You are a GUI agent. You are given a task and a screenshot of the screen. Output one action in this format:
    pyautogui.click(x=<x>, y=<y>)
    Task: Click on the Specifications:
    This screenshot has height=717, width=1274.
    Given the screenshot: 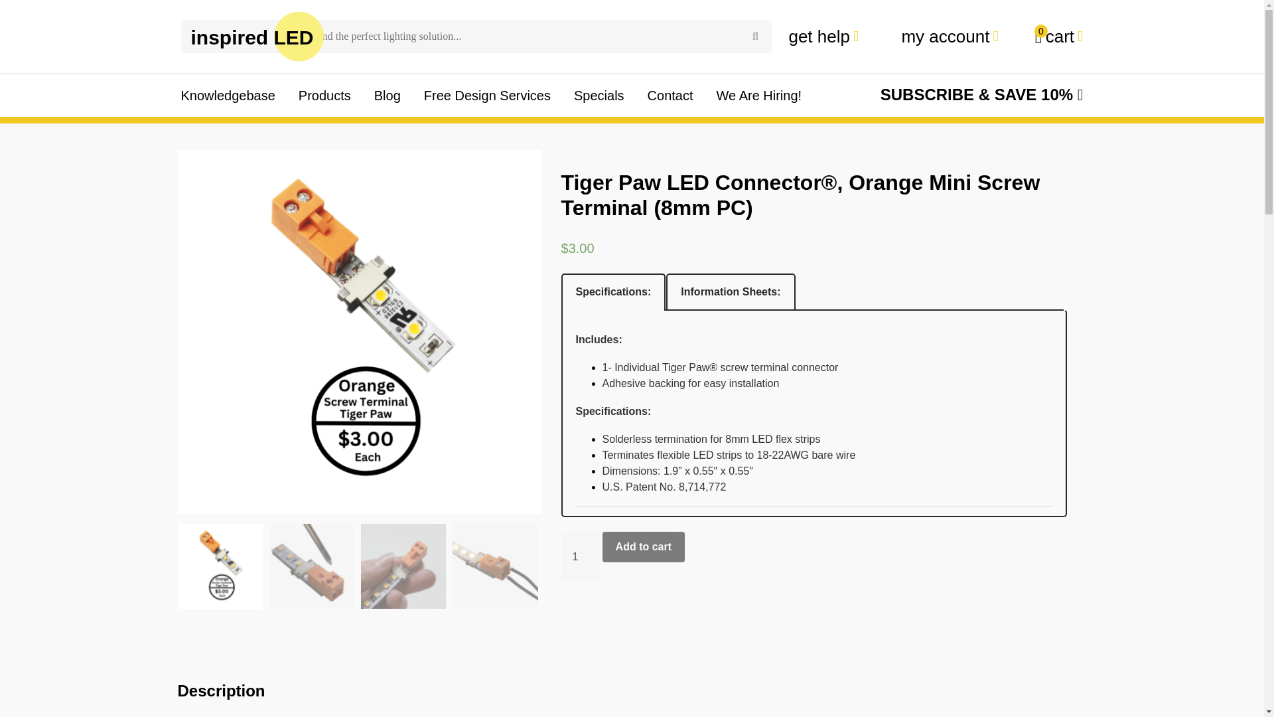 What is the action you would take?
    pyautogui.click(x=759, y=96)
    